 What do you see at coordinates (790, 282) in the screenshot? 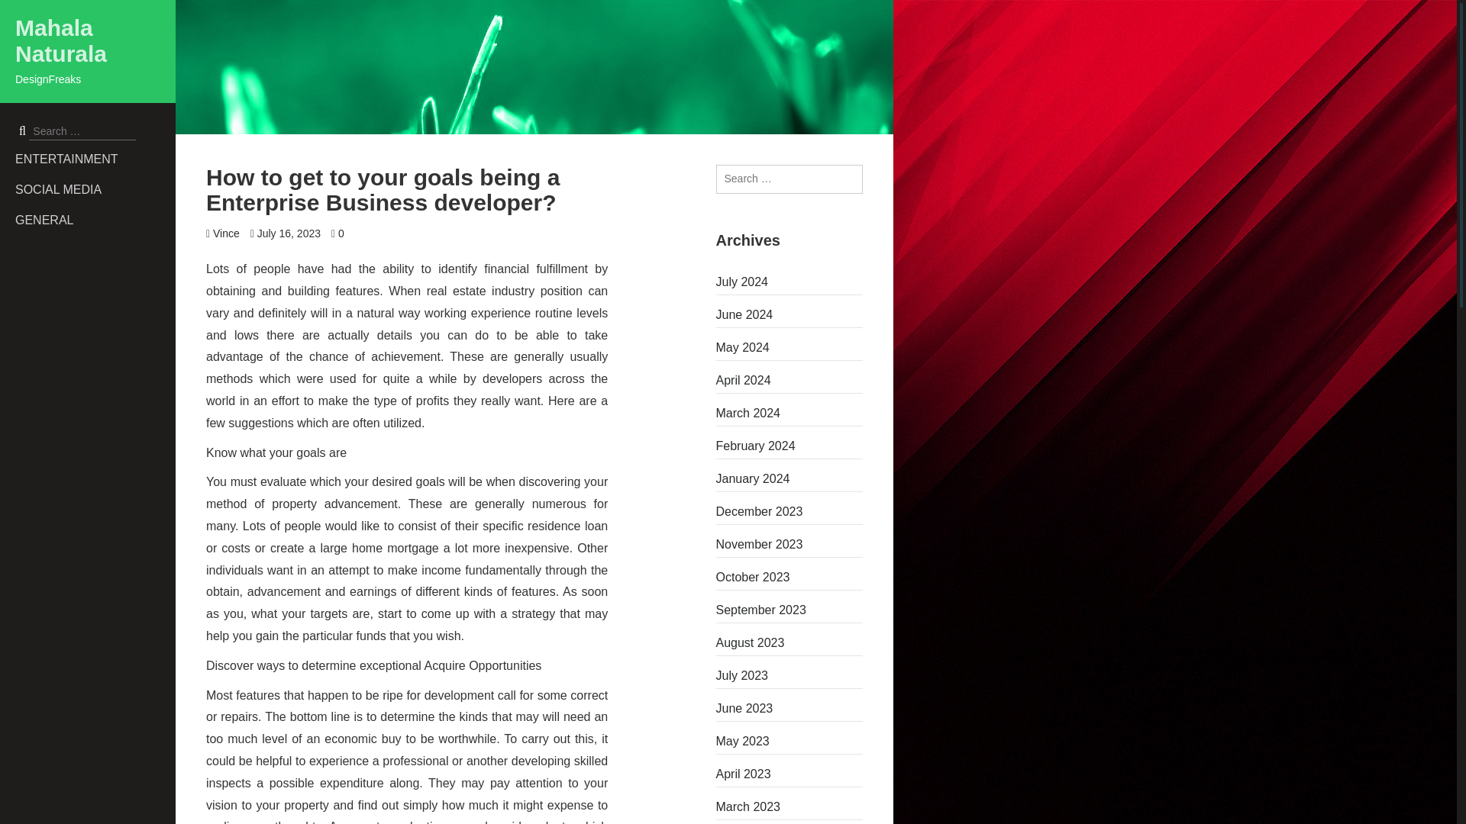
I see `July 2024` at bounding box center [790, 282].